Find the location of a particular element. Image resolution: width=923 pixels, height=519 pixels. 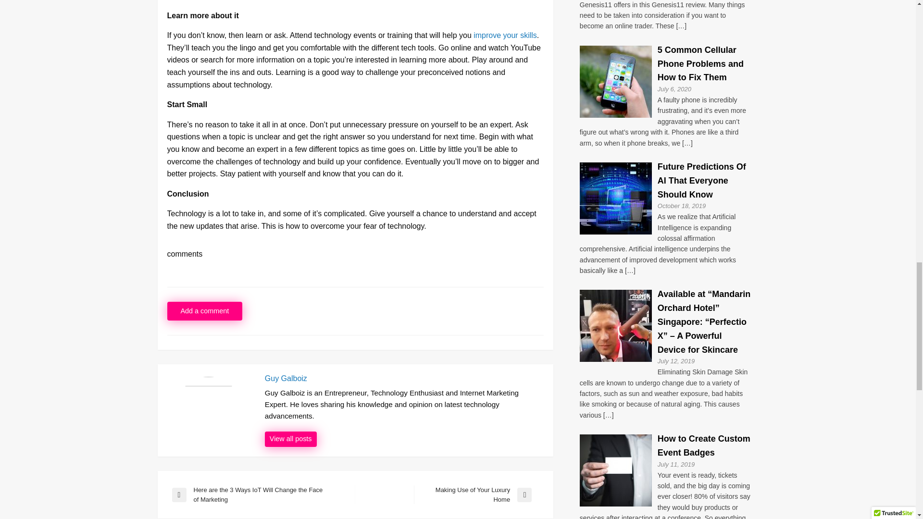

Guy Galboiz is located at coordinates (404, 379).